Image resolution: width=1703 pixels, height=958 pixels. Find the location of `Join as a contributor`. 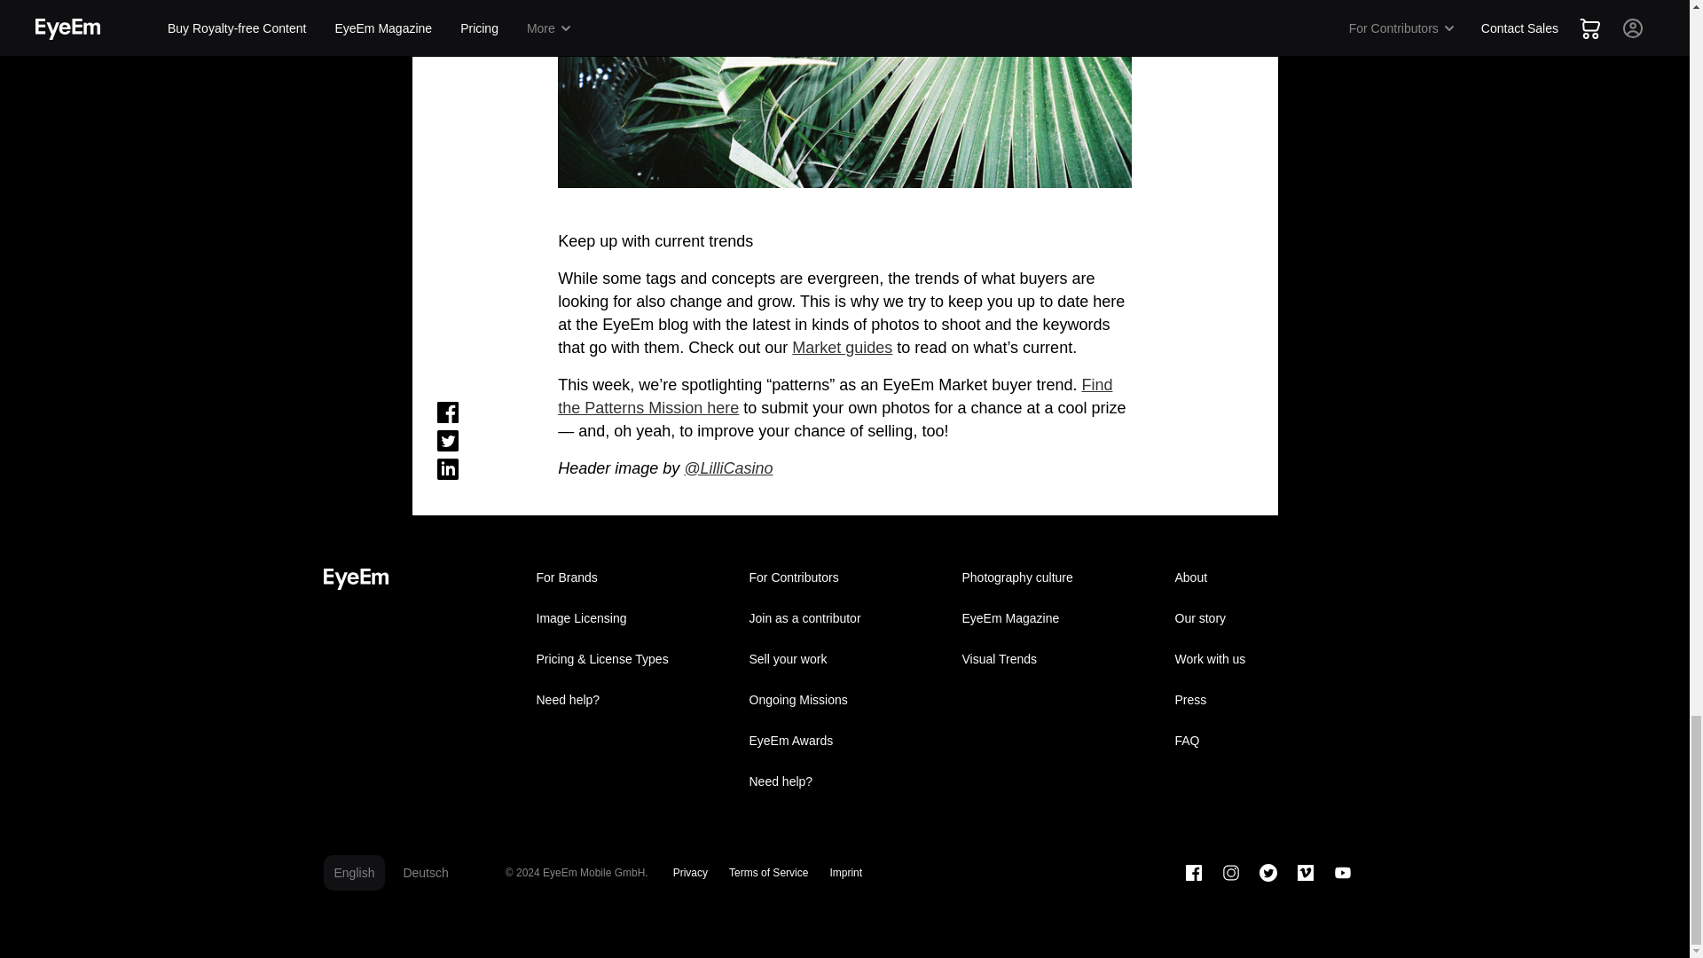

Join as a contributor is located at coordinates (844, 617).